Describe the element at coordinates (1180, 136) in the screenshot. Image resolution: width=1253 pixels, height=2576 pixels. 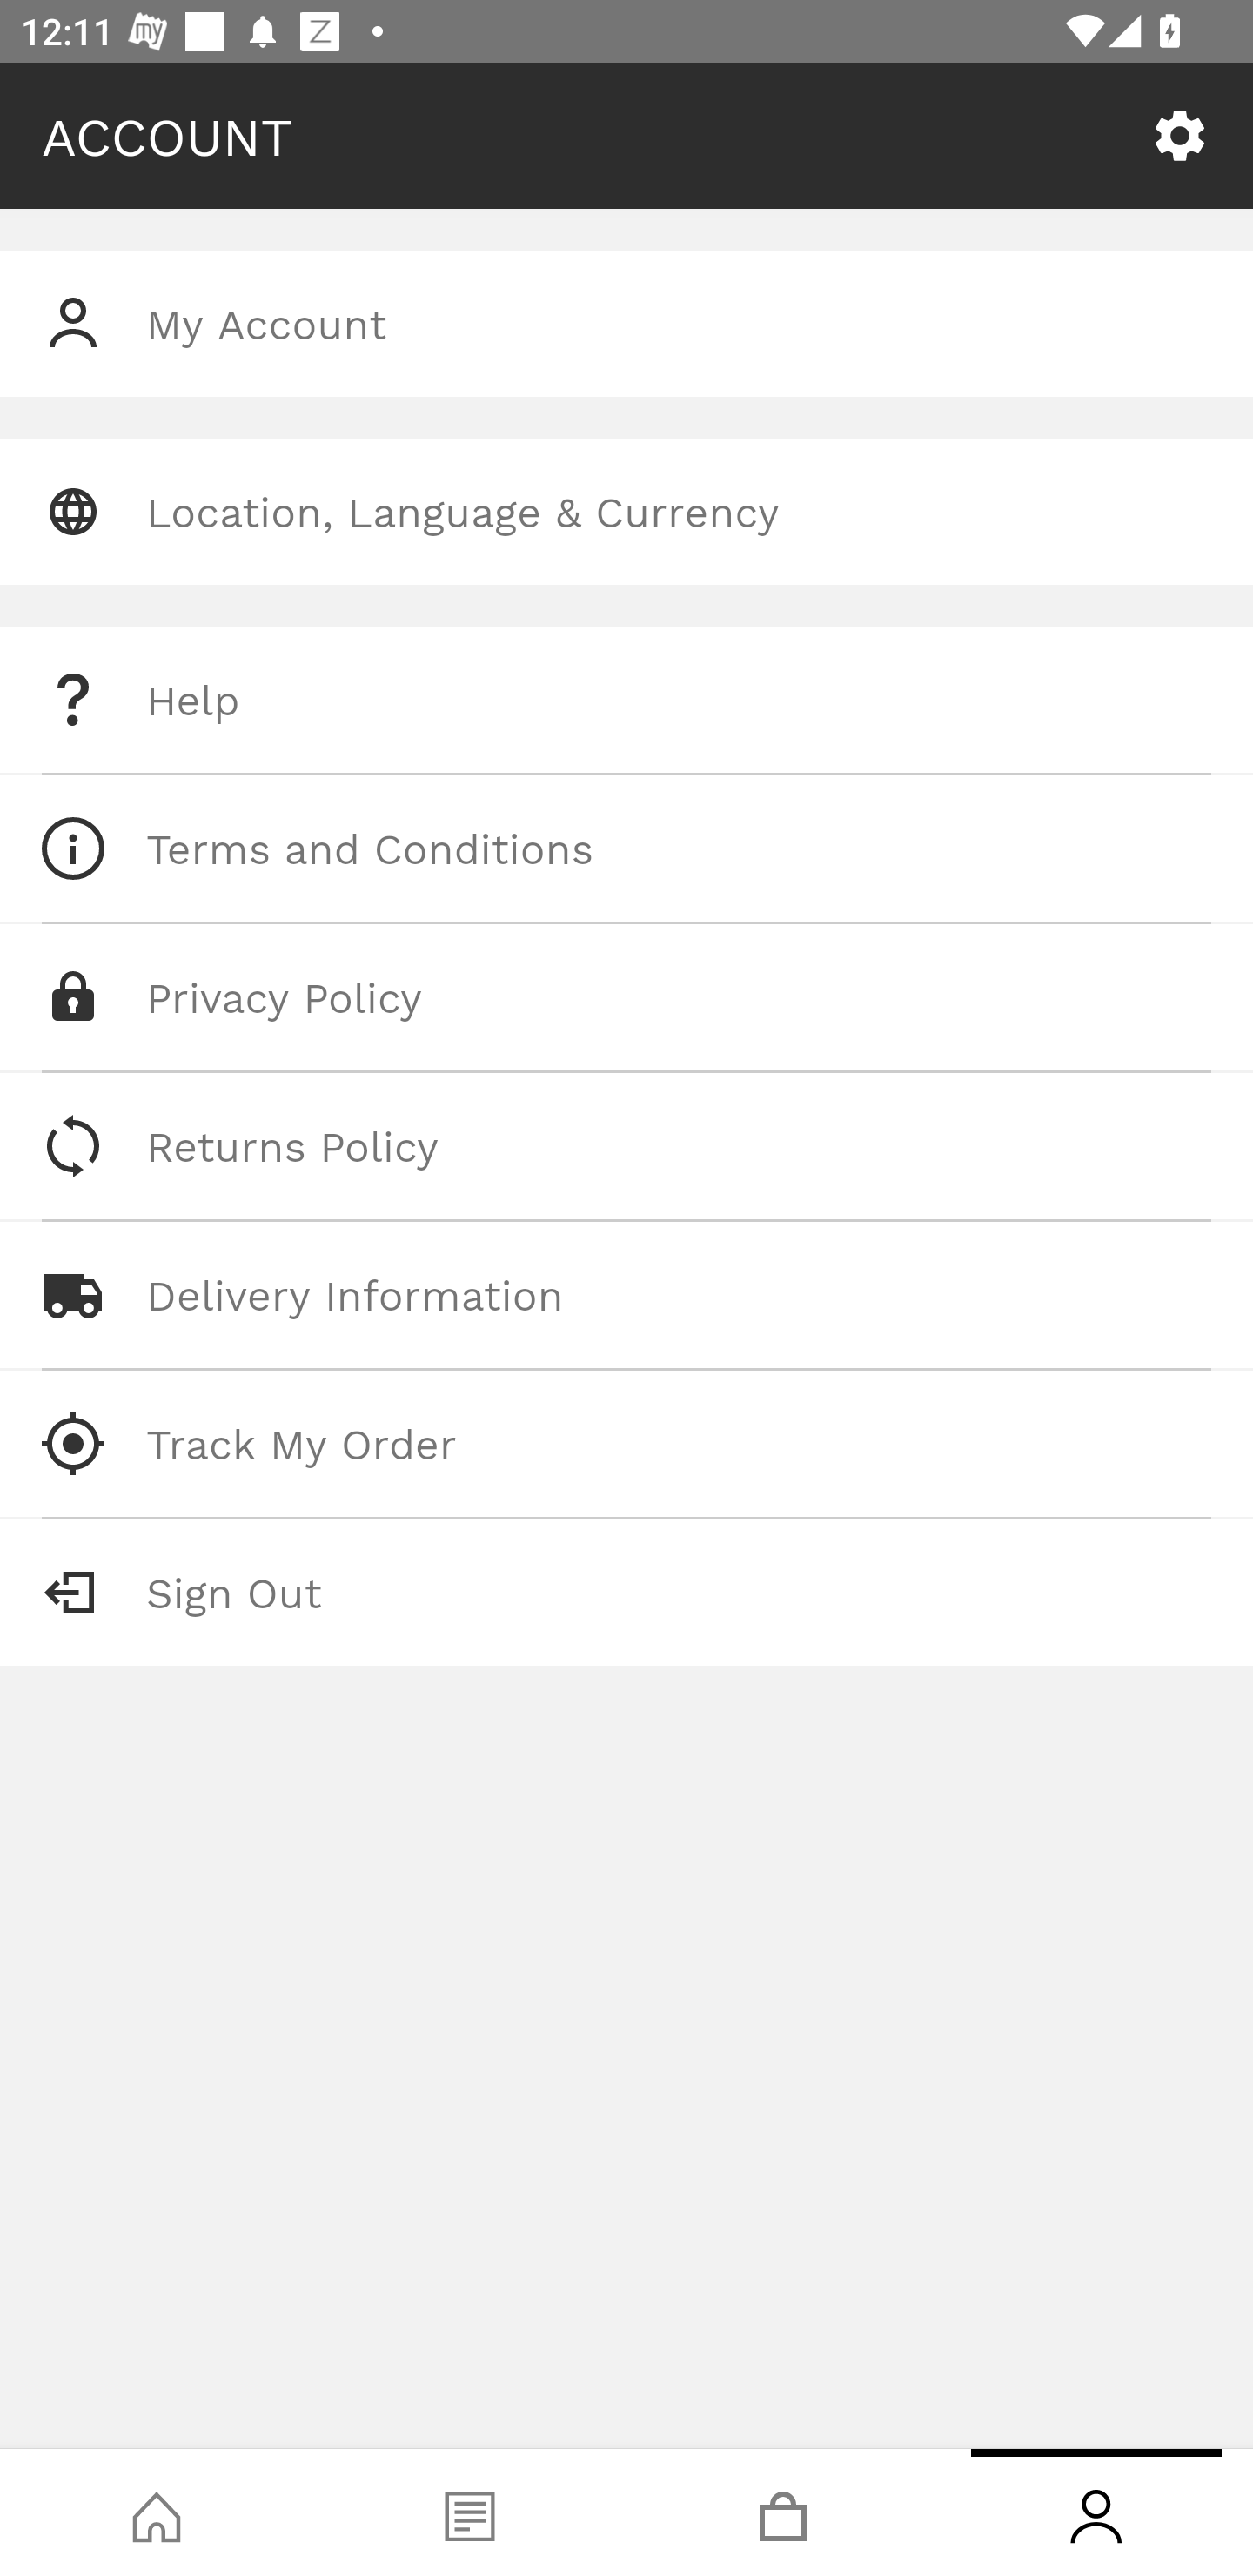
I see `SETTINGS` at that location.